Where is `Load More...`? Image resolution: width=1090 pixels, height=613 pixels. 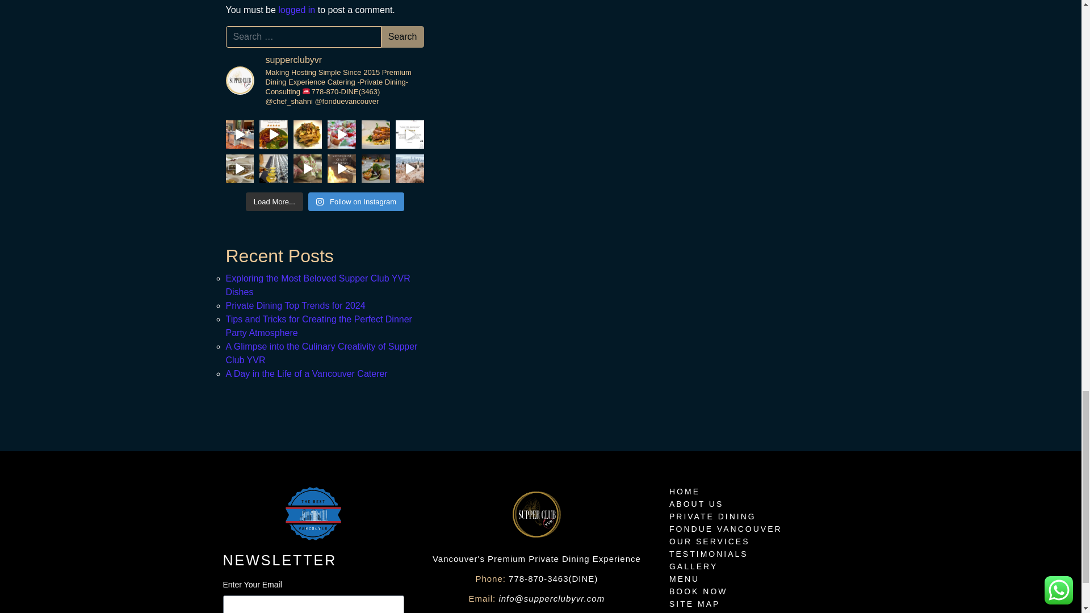
Load More... is located at coordinates (274, 202).